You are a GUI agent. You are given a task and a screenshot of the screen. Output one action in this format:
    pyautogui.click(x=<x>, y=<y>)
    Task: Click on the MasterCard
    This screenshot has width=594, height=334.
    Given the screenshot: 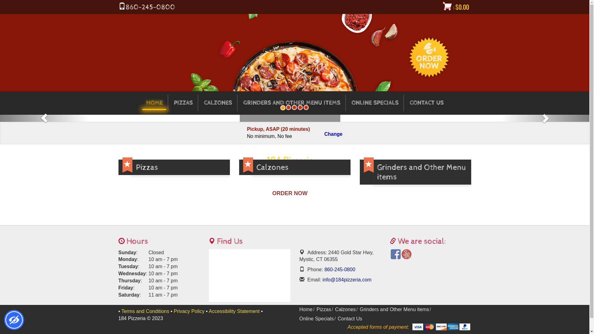 What is the action you would take?
    pyautogui.click(x=429, y=327)
    